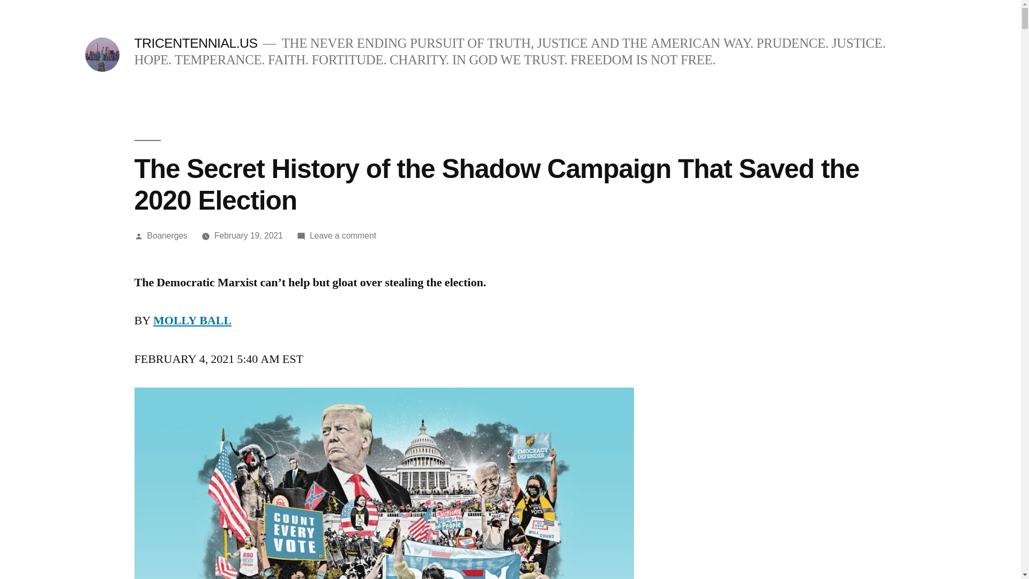 The height and width of the screenshot is (579, 1029). I want to click on Boanerges, so click(167, 235).